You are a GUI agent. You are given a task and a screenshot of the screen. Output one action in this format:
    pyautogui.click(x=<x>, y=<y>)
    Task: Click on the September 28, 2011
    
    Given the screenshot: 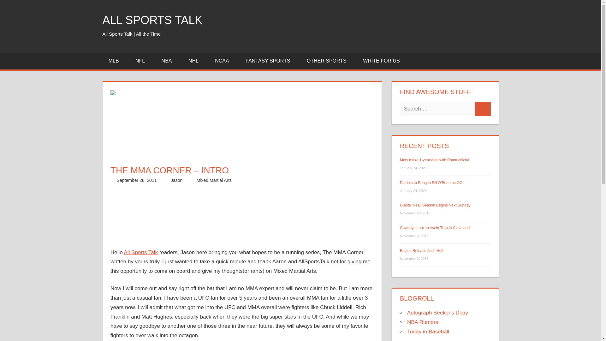 What is the action you would take?
    pyautogui.click(x=137, y=180)
    